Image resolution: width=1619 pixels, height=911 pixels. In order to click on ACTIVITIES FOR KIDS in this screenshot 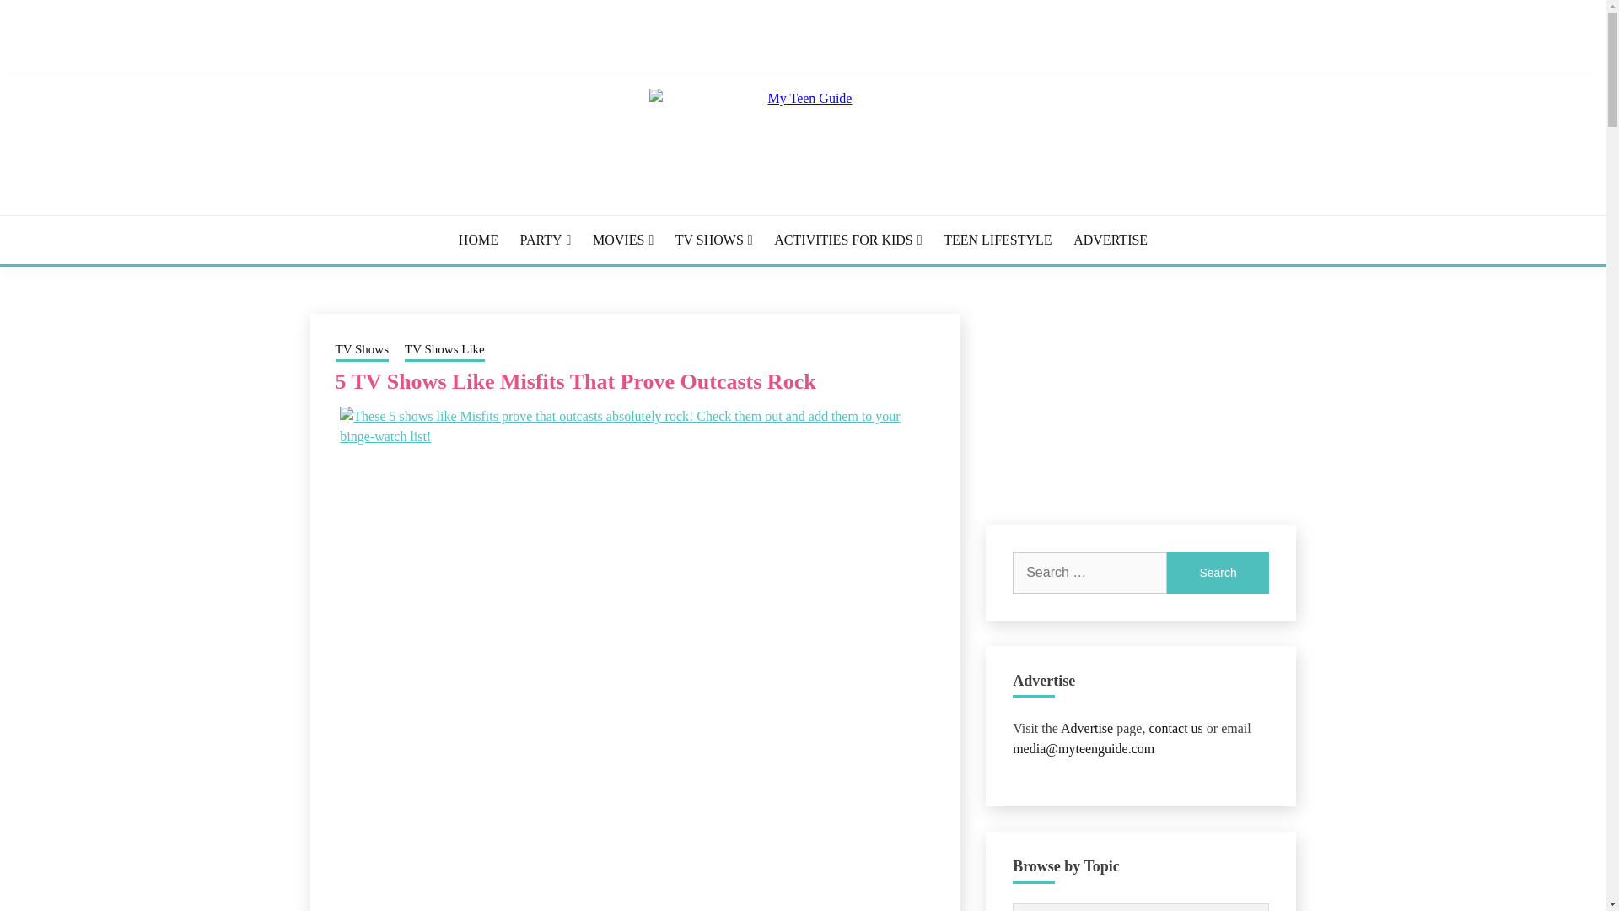, I will do `click(847, 240)`.